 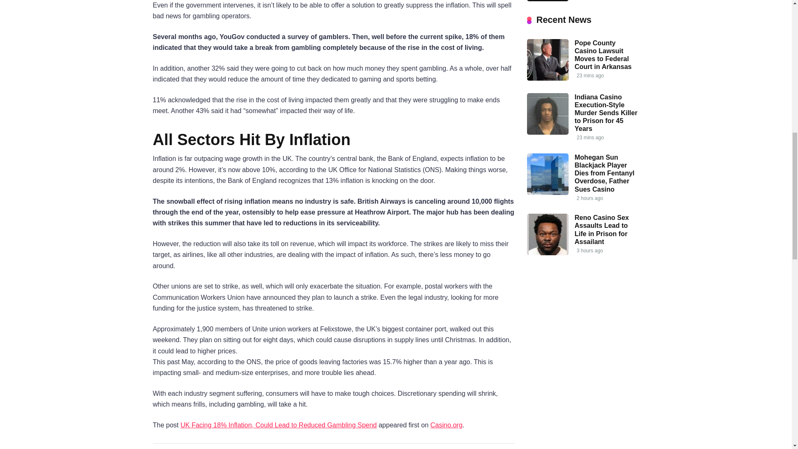 I want to click on Monte Casino, so click(x=547, y=1).